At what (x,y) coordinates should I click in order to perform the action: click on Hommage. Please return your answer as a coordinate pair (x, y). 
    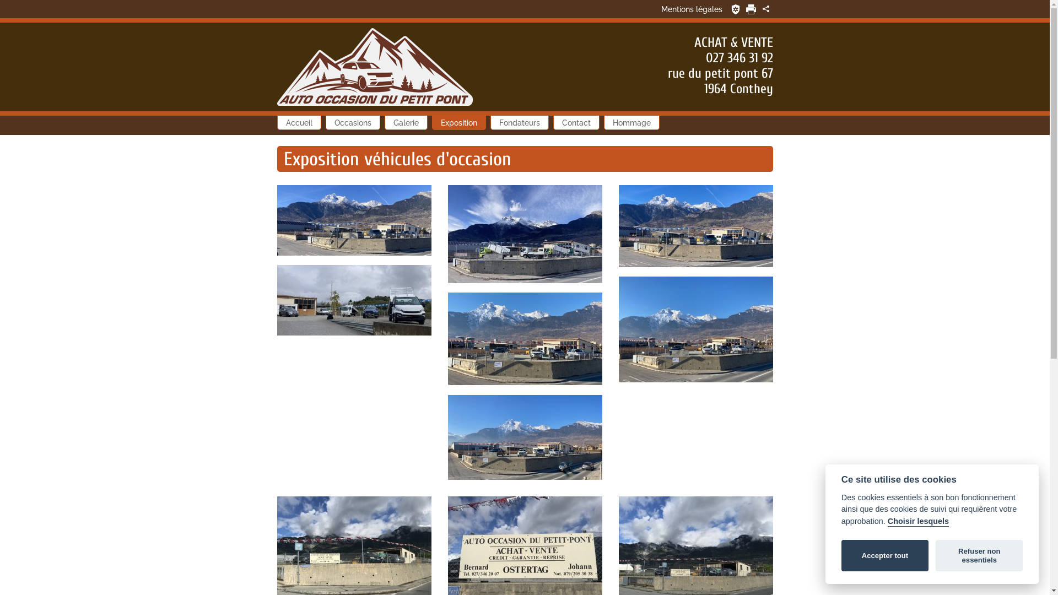
    Looking at the image, I should click on (631, 123).